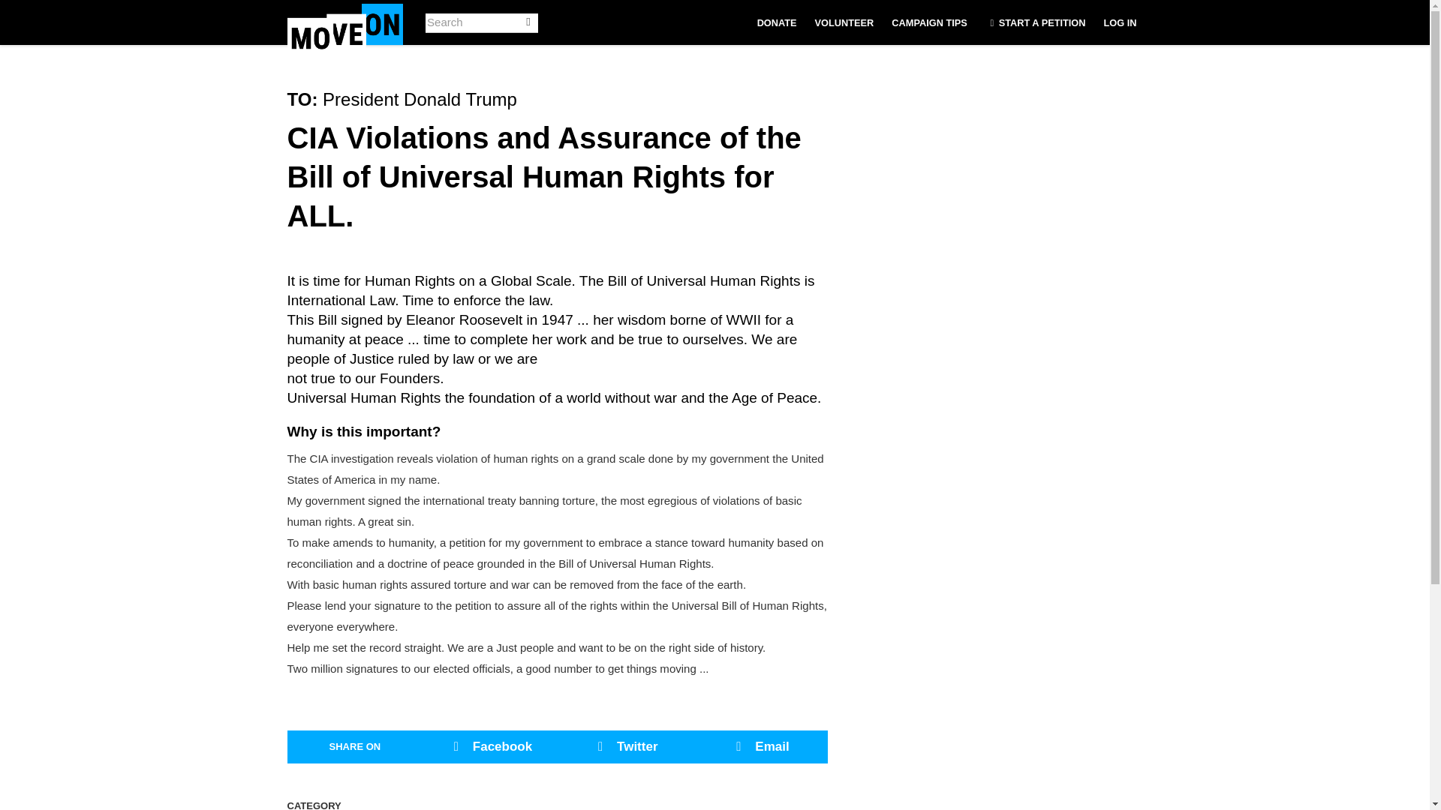  What do you see at coordinates (489, 747) in the screenshot?
I see `Share on Facebook` at bounding box center [489, 747].